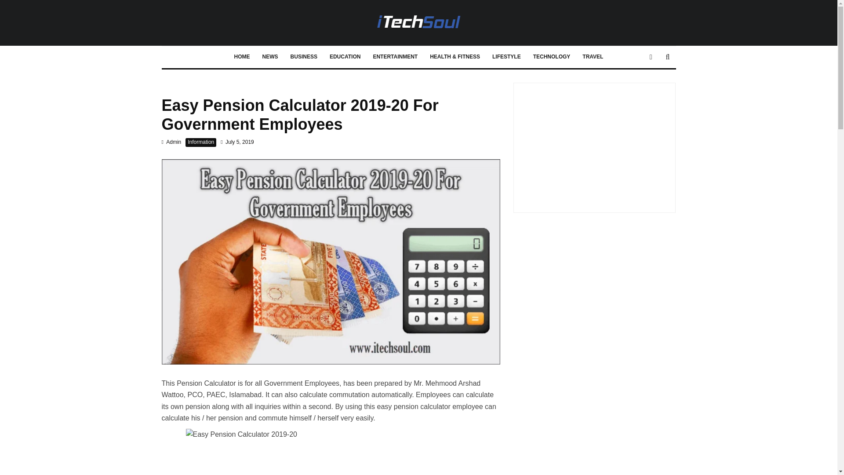 This screenshot has width=844, height=475. Describe the element at coordinates (594, 144) in the screenshot. I see `Advertisement` at that location.